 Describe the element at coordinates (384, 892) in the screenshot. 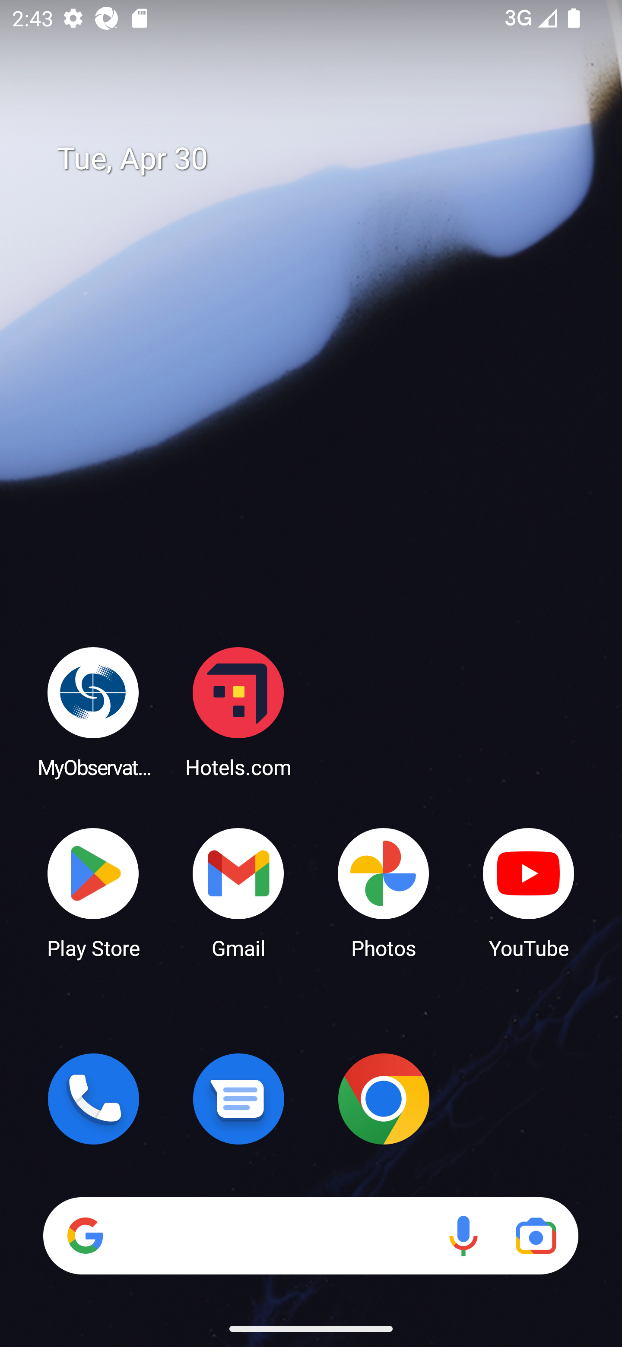

I see `Photos` at that location.